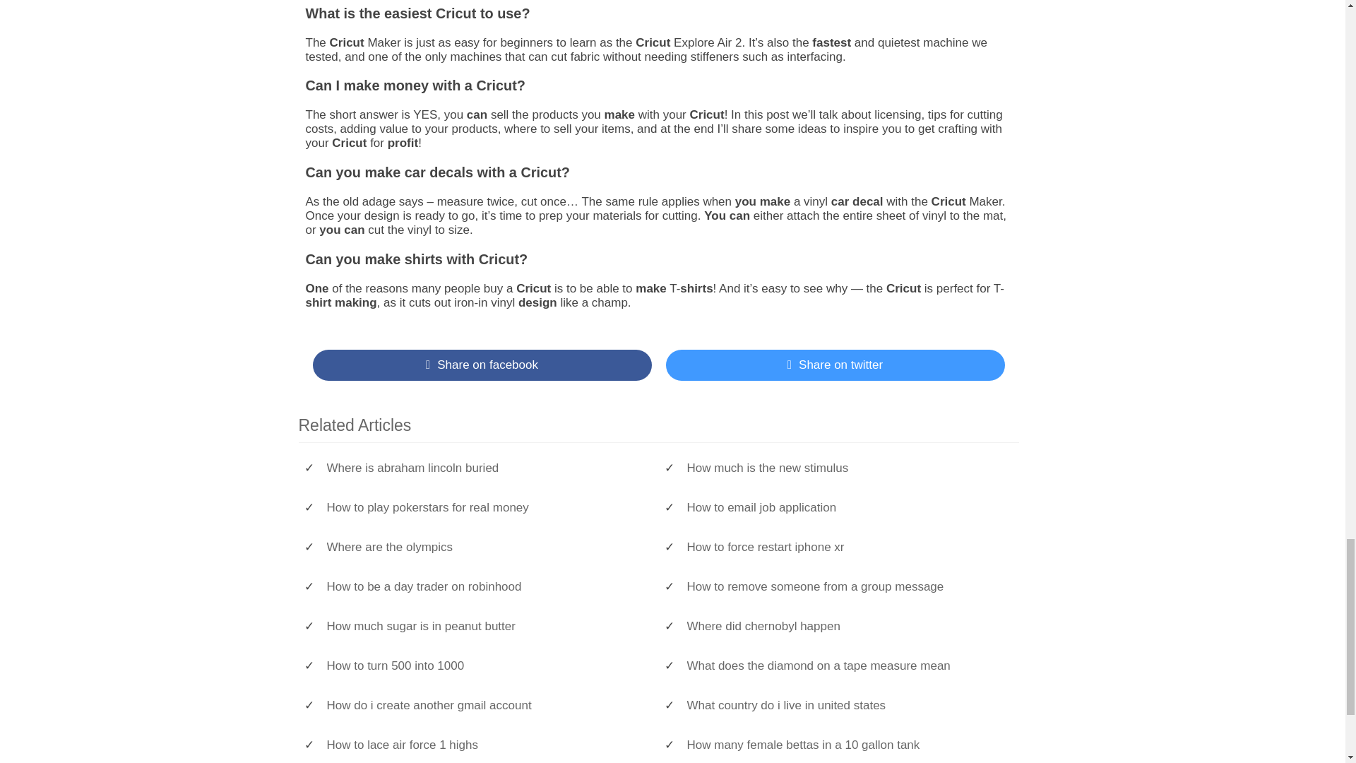 This screenshot has width=1356, height=763. I want to click on Where did chernobyl happen, so click(845, 626).